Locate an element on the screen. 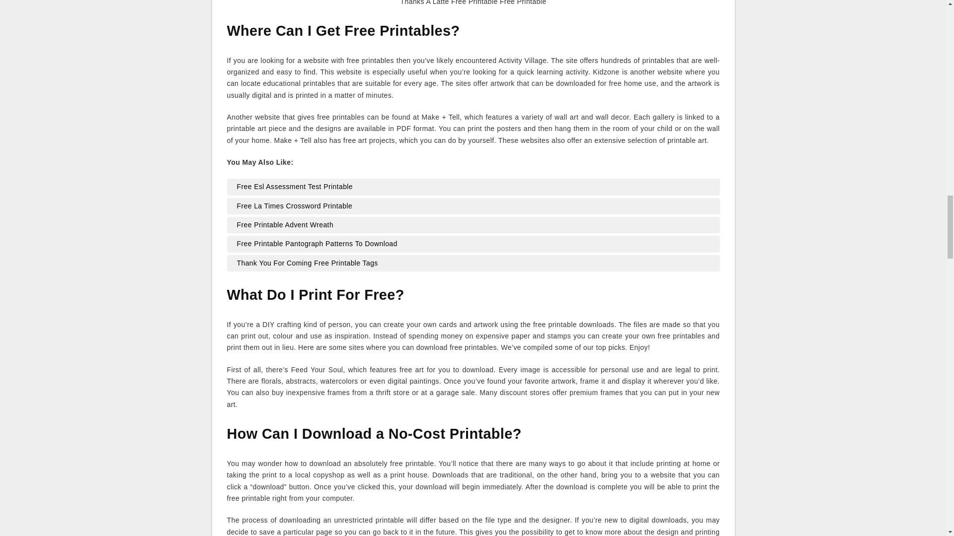  Free Printable Advent Wreath is located at coordinates (473, 224).